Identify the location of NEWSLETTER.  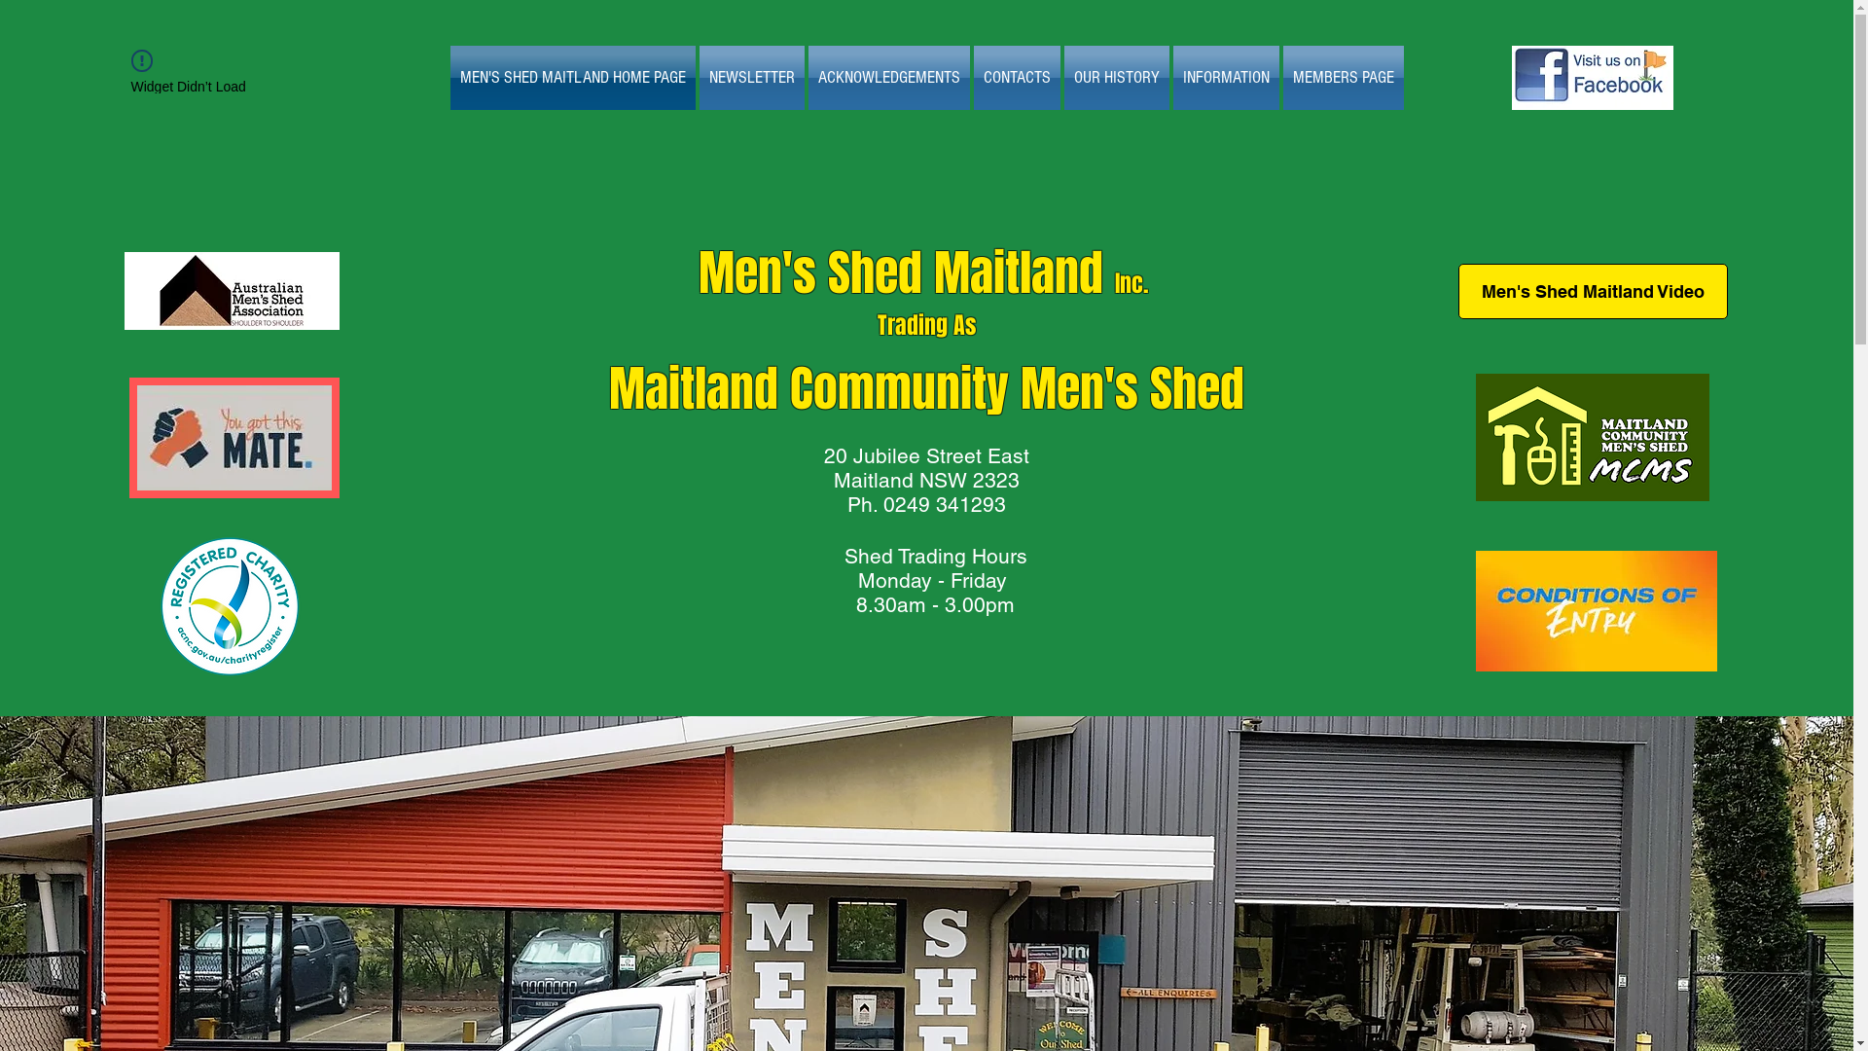
(751, 78).